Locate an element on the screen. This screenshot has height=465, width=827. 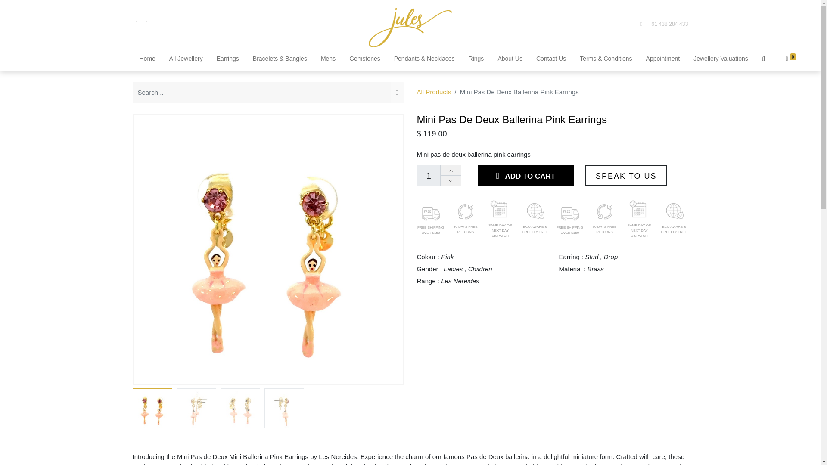
ADD TO CART is located at coordinates (525, 176).